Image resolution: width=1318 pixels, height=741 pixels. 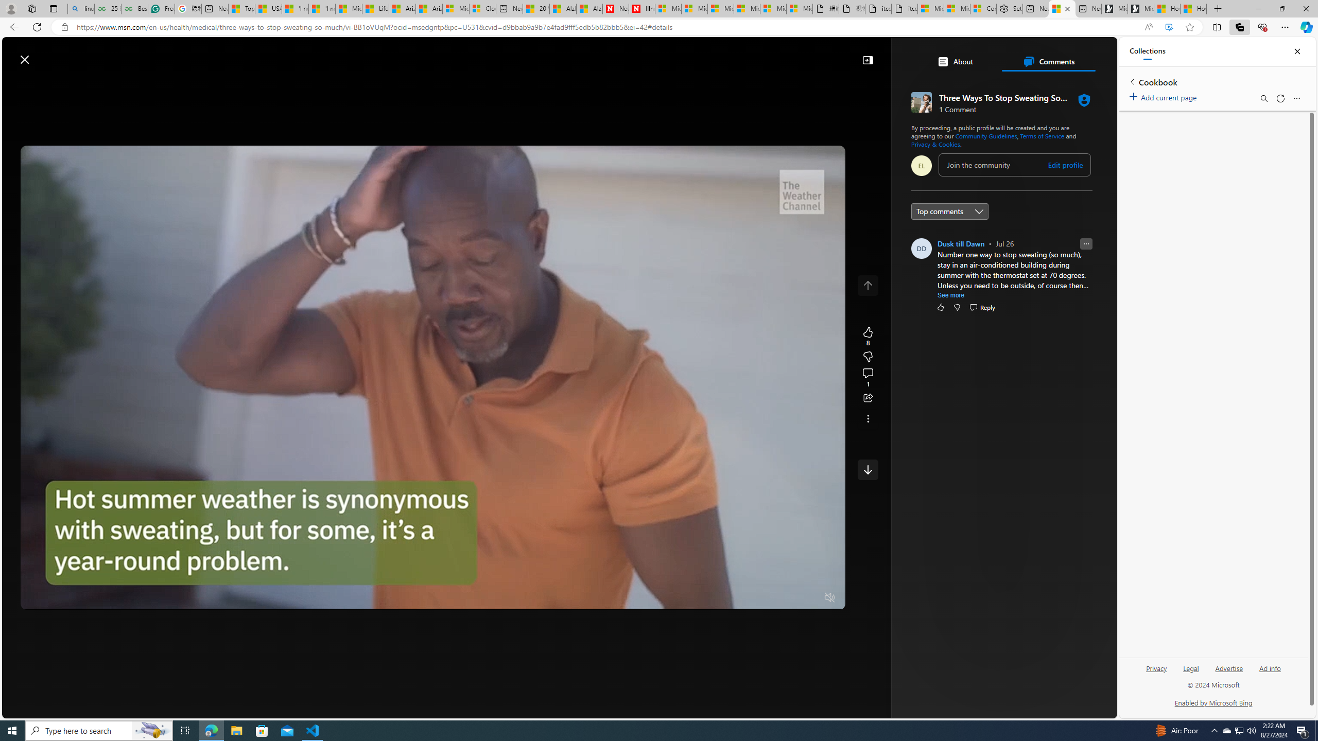 What do you see at coordinates (940, 307) in the screenshot?
I see `Like` at bounding box center [940, 307].